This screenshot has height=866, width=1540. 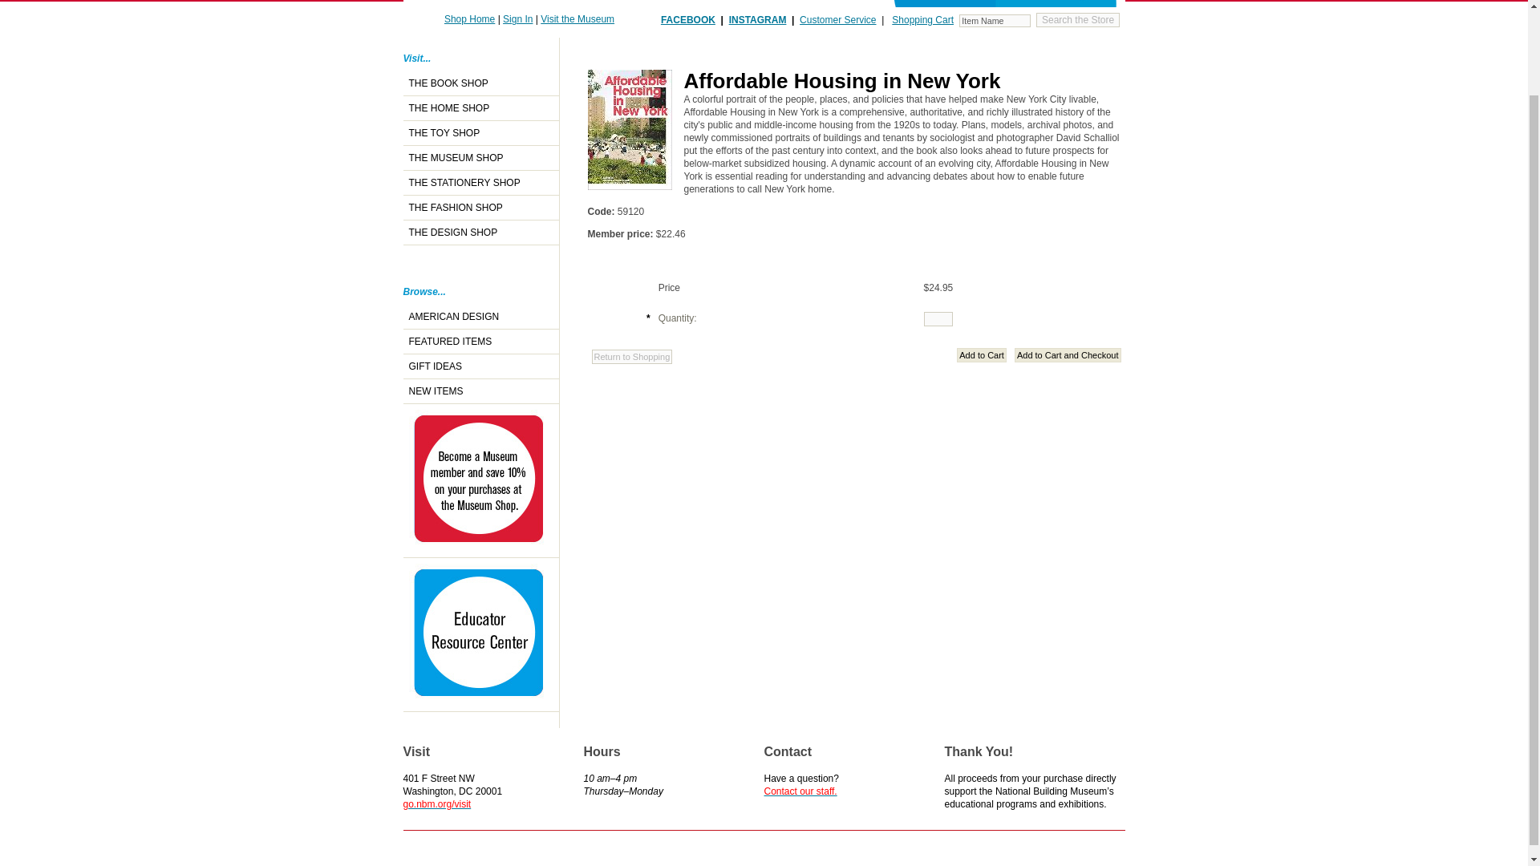 What do you see at coordinates (982, 354) in the screenshot?
I see `Add to Cart` at bounding box center [982, 354].